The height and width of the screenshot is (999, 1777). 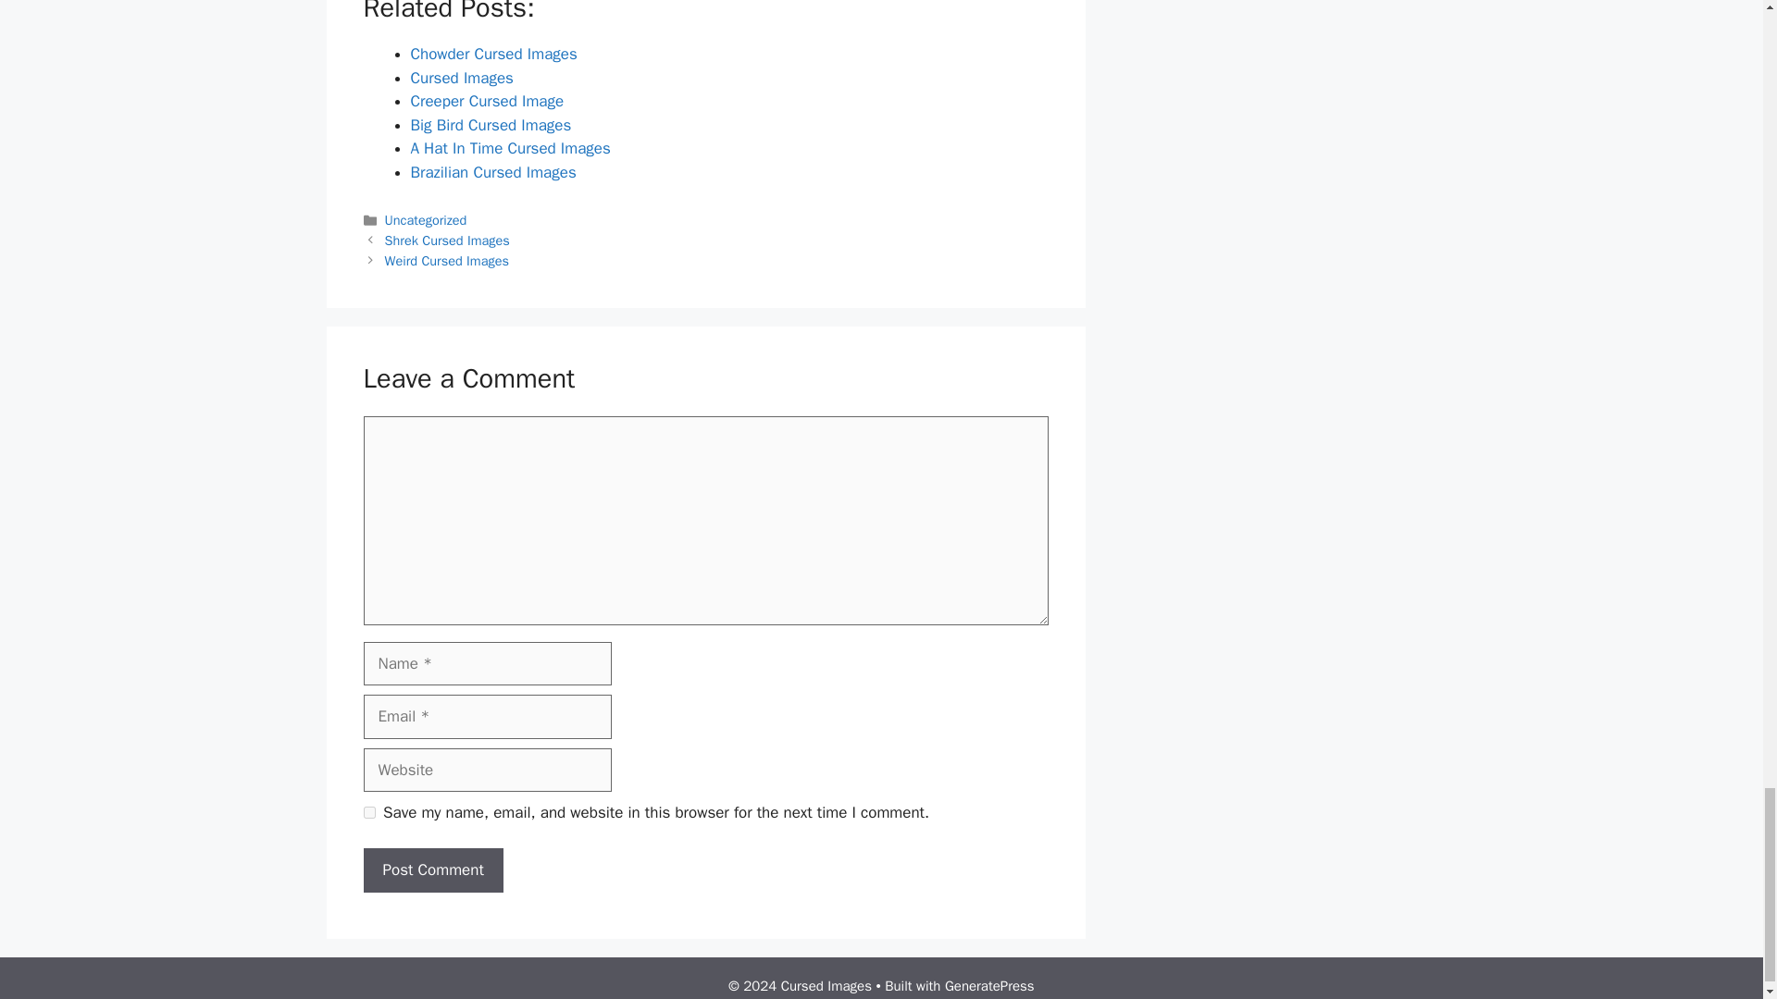 What do you see at coordinates (494, 54) in the screenshot?
I see `Chowder Cursed Images` at bounding box center [494, 54].